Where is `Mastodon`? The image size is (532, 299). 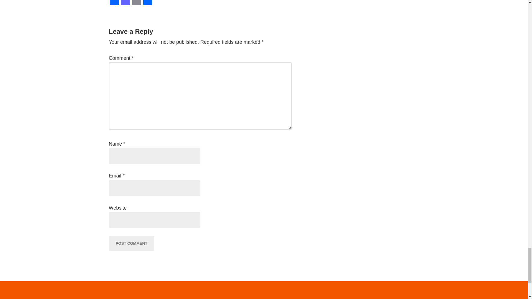 Mastodon is located at coordinates (125, 3).